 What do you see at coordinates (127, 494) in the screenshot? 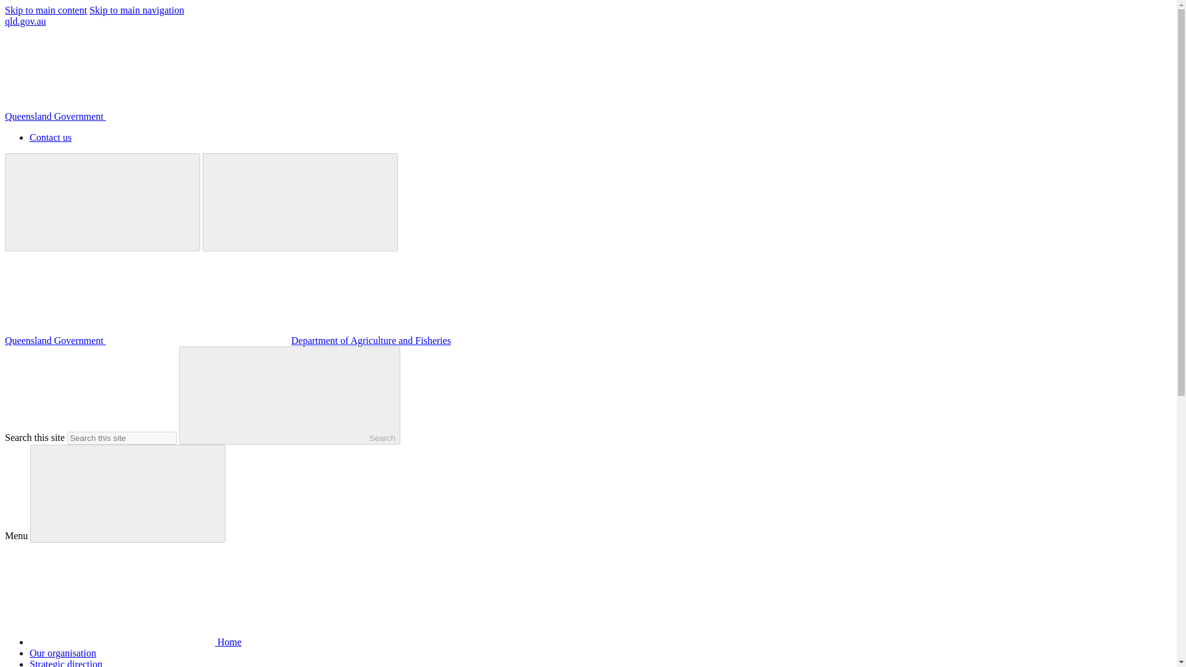
I see `Close navigation menu` at bounding box center [127, 494].